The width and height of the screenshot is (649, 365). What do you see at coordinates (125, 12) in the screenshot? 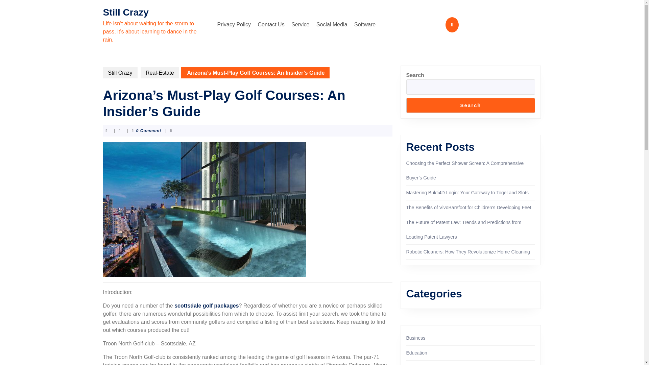
I see `Still Crazy` at bounding box center [125, 12].